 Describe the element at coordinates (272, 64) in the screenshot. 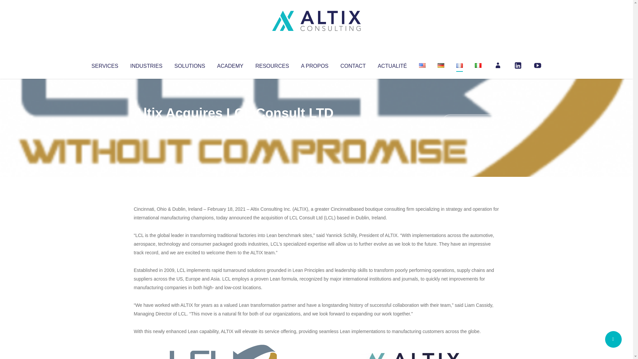

I see `RESOURCES` at that location.